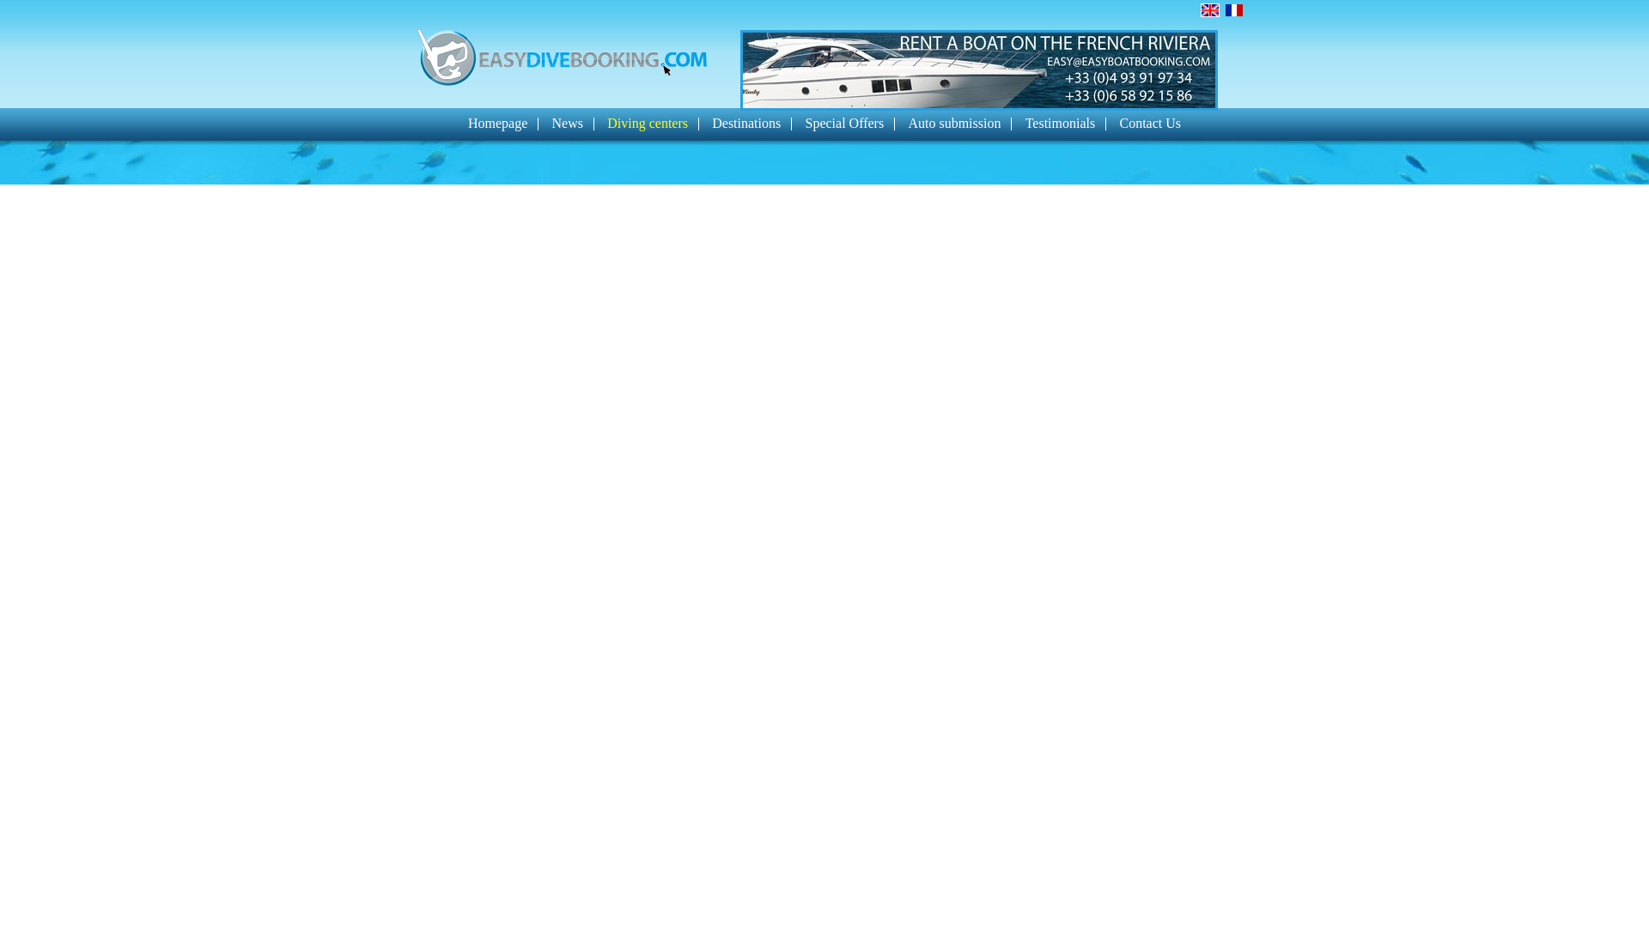 The image size is (1649, 927). I want to click on Easy dive booking: book online a scuba-diving, so click(562, 58).